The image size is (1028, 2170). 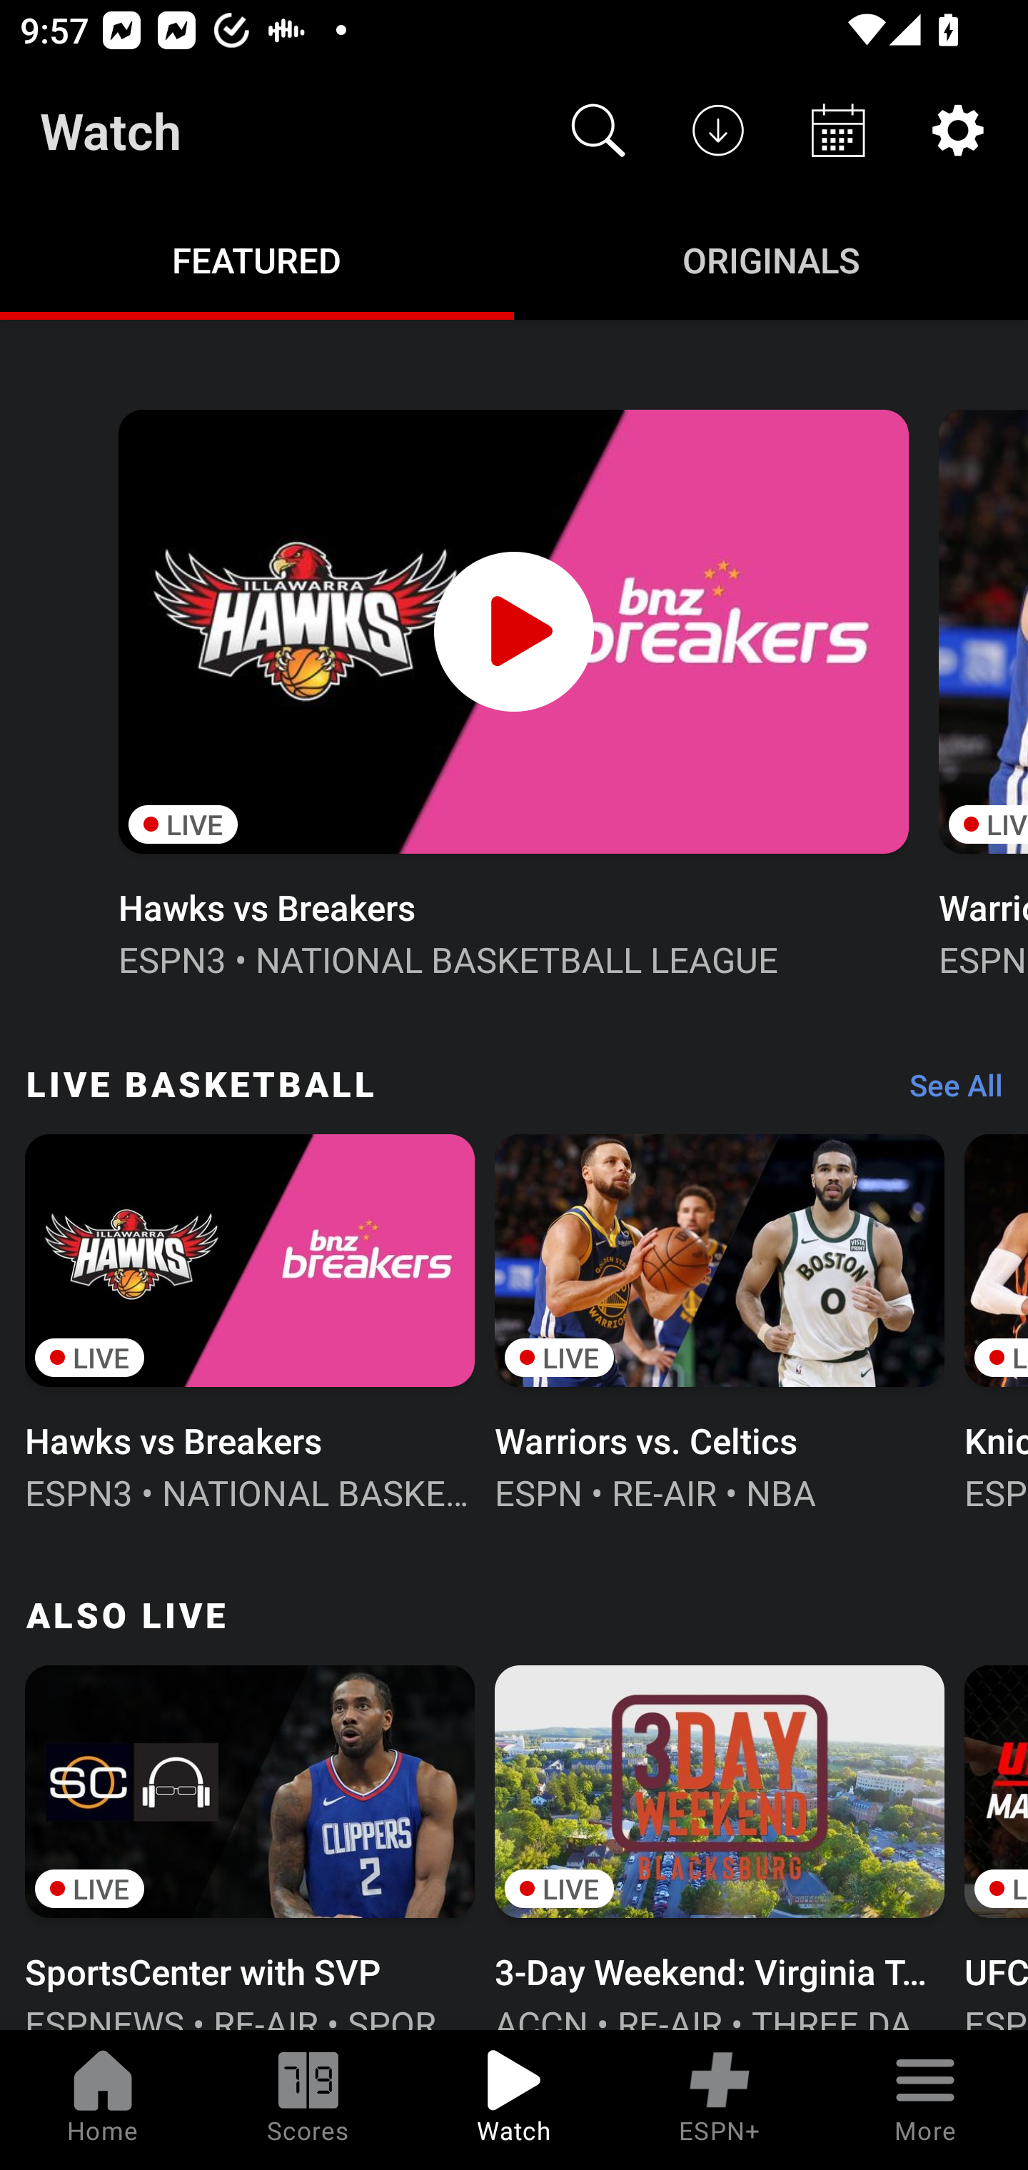 What do you see at coordinates (838, 130) in the screenshot?
I see `Schedule` at bounding box center [838, 130].